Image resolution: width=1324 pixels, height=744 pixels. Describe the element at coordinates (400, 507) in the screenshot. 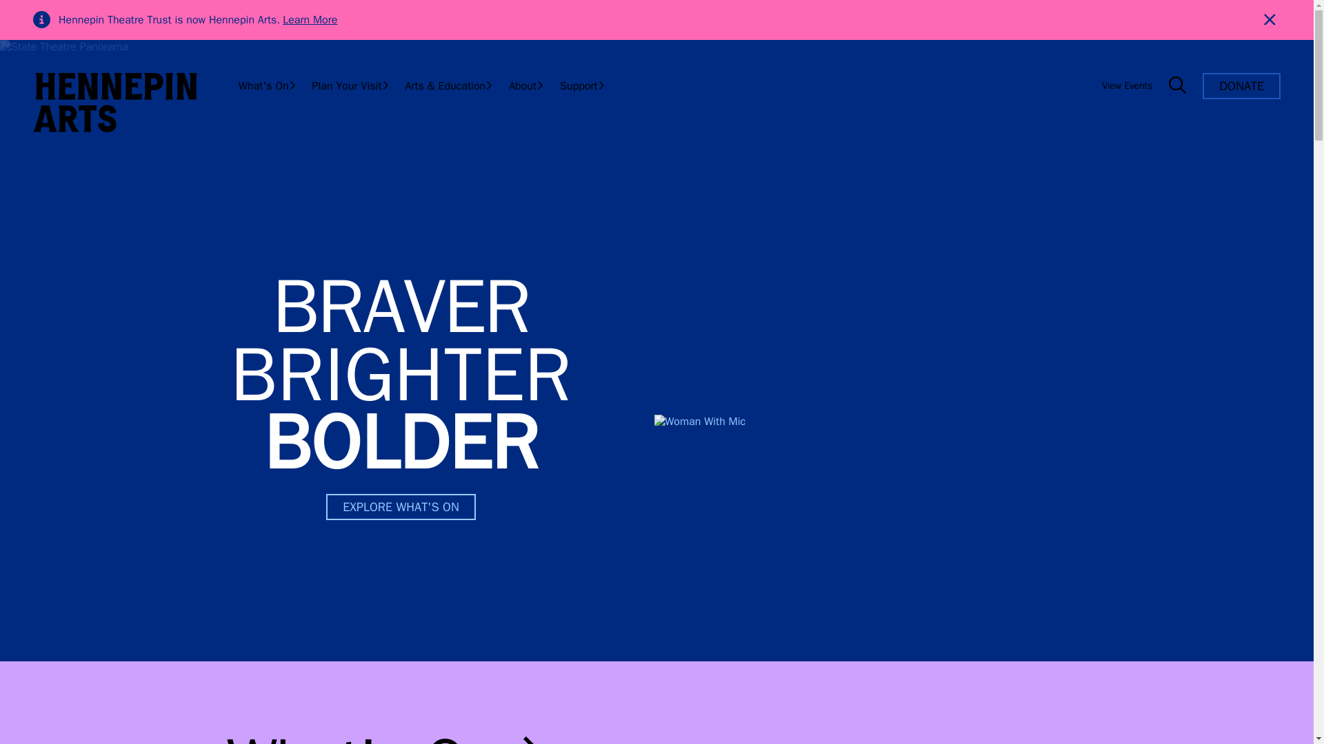

I see `EXPLORE WHAT'S ON` at that location.